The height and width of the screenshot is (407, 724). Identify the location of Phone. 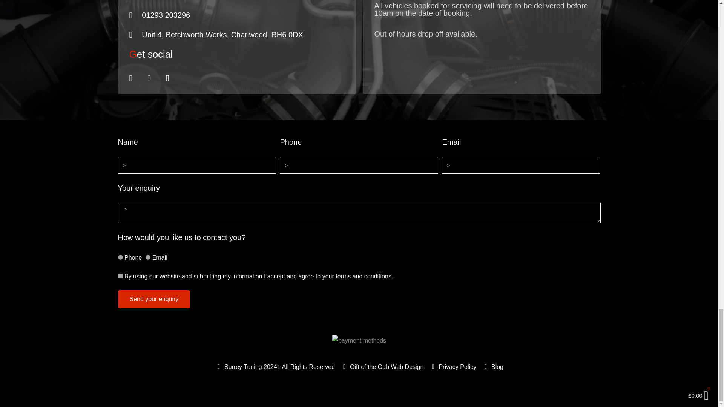
(120, 257).